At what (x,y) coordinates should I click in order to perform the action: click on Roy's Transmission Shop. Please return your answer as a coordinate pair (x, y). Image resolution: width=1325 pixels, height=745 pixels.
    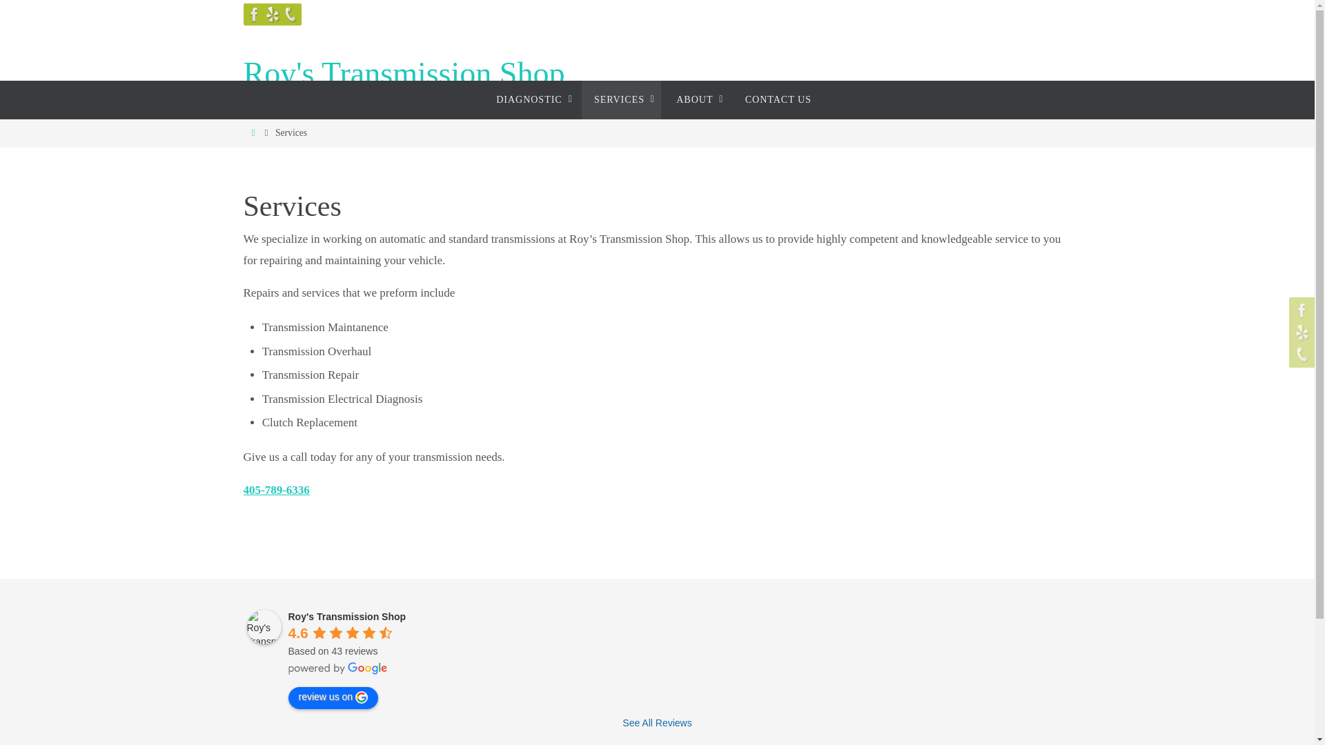
    Looking at the image, I should click on (403, 74).